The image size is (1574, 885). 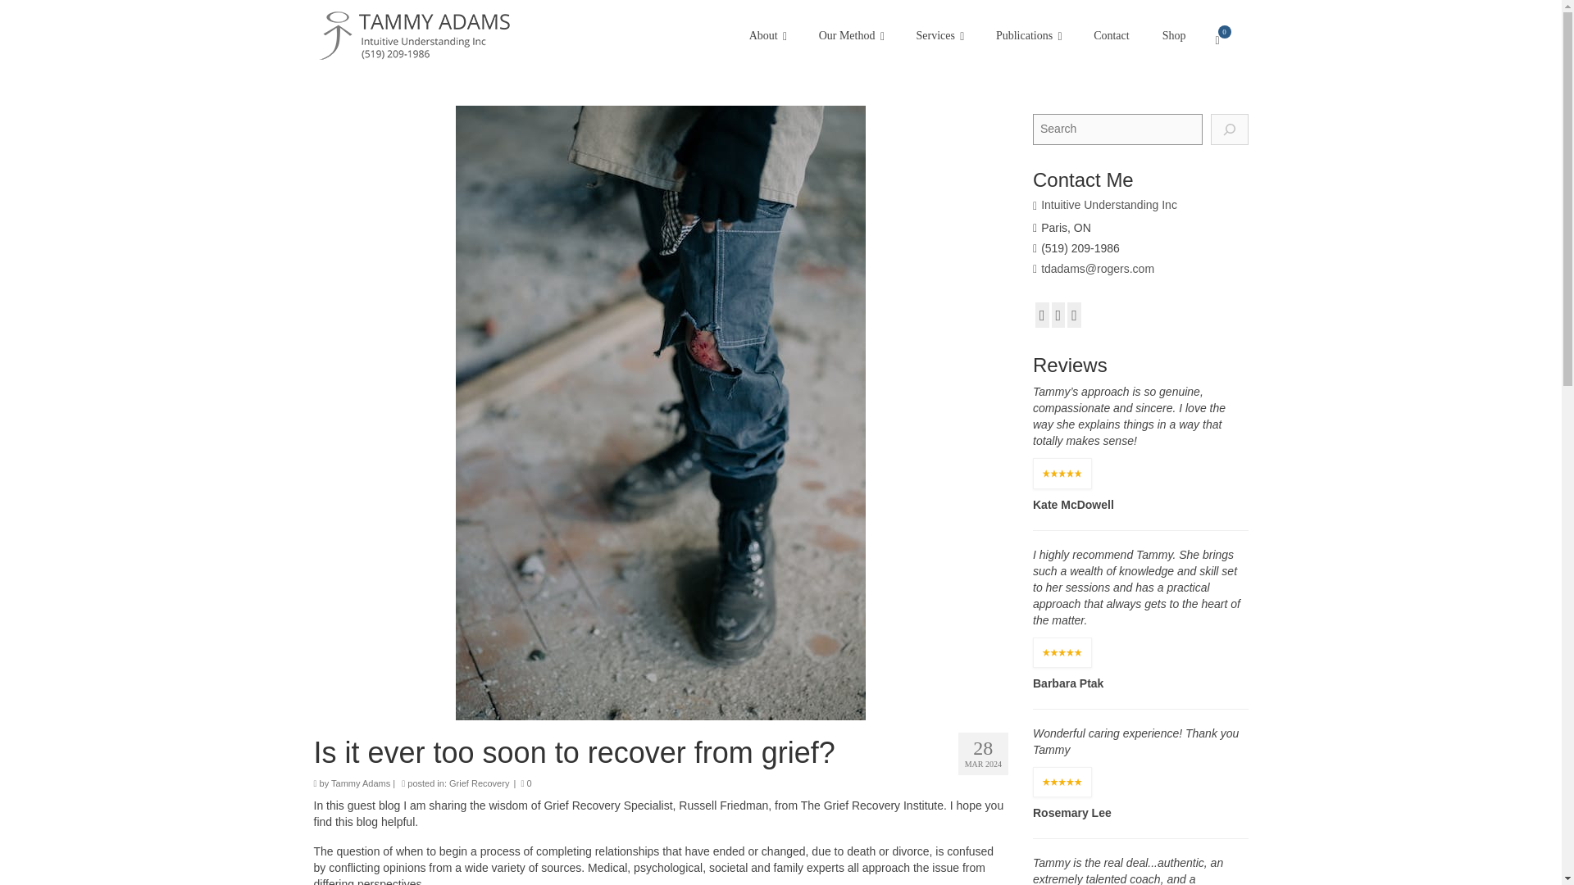 What do you see at coordinates (1028, 35) in the screenshot?
I see `Publications` at bounding box center [1028, 35].